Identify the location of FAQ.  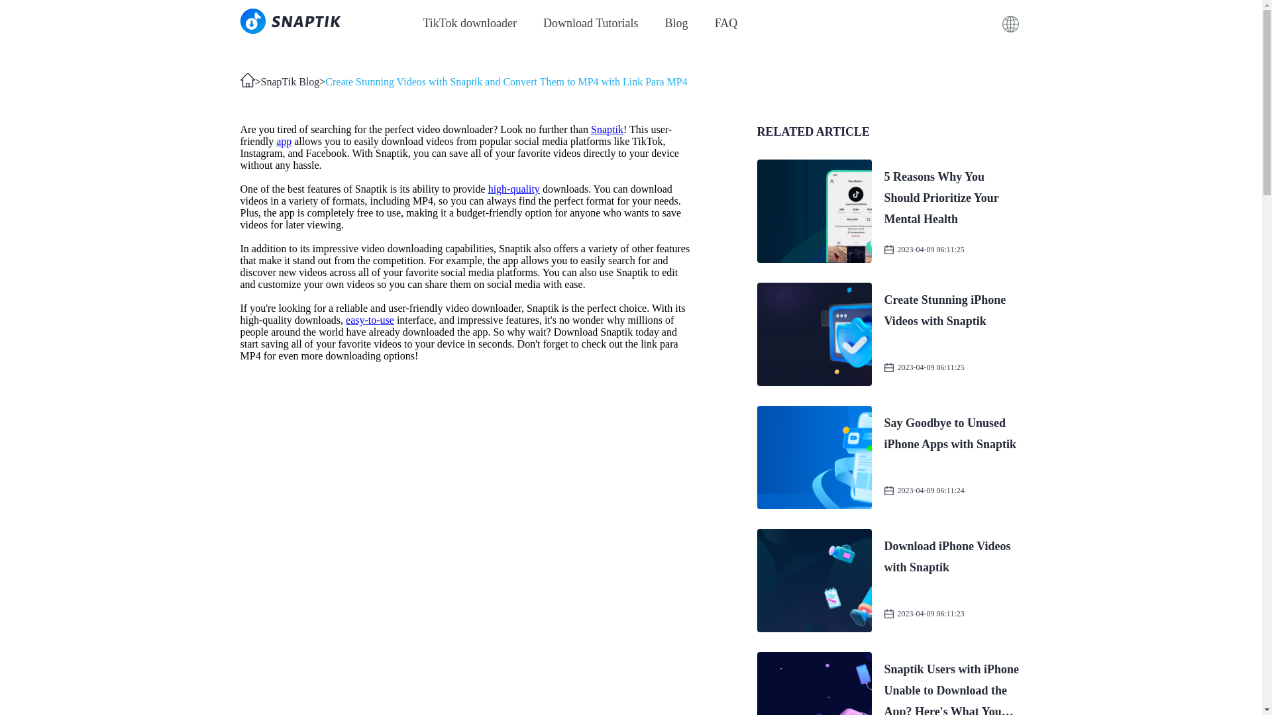
(726, 23).